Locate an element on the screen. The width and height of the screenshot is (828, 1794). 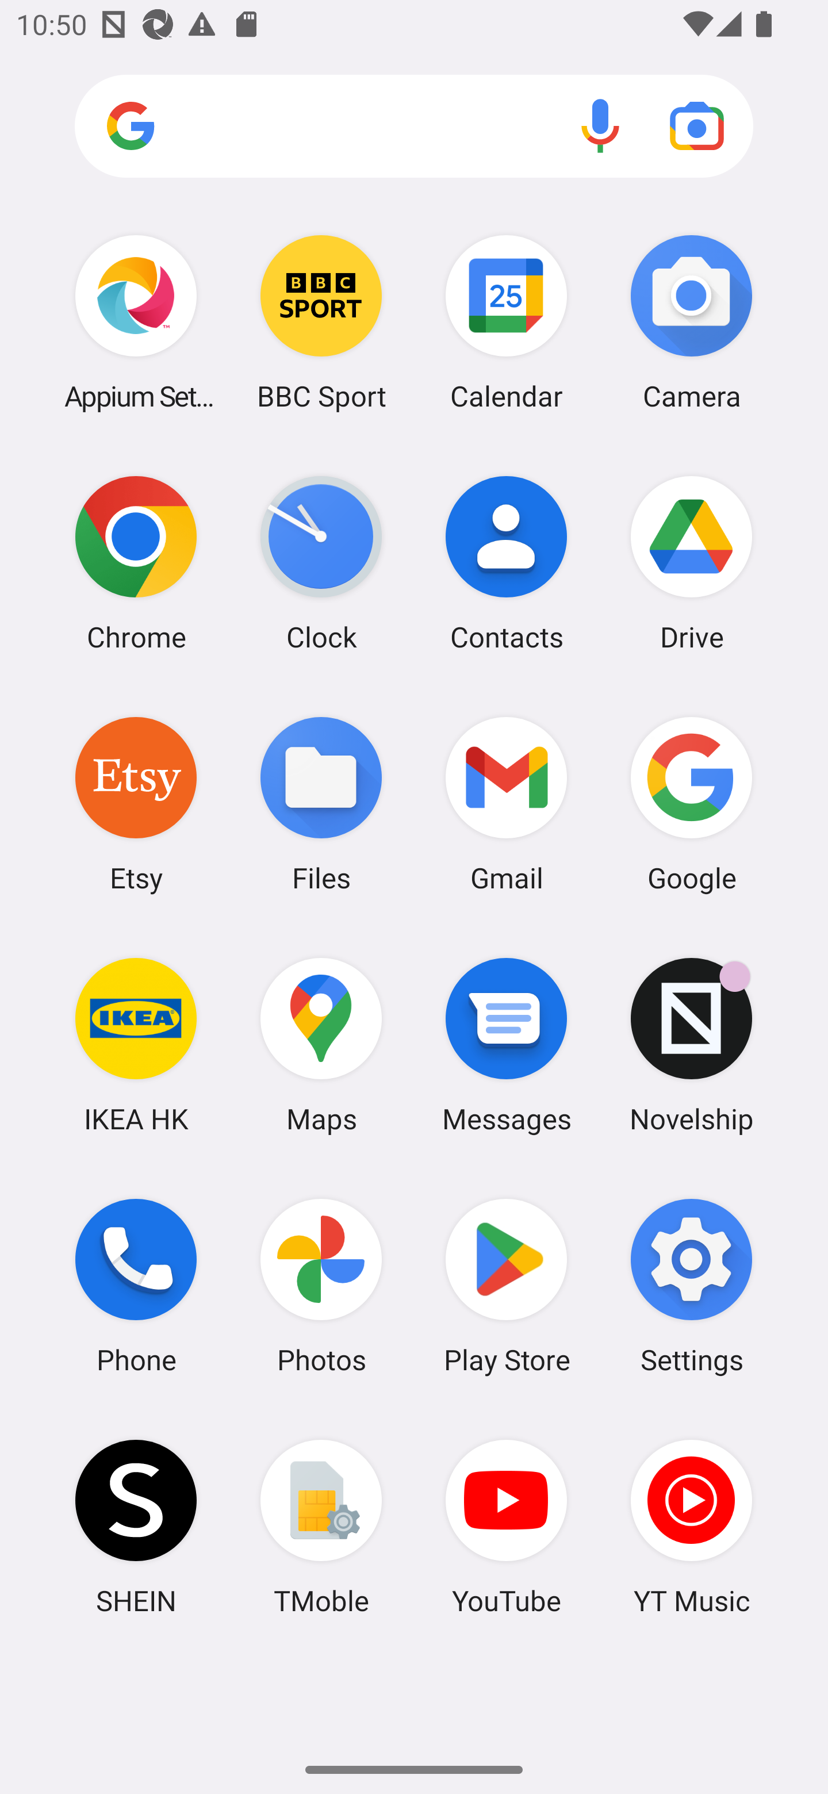
YouTube is located at coordinates (507, 1527).